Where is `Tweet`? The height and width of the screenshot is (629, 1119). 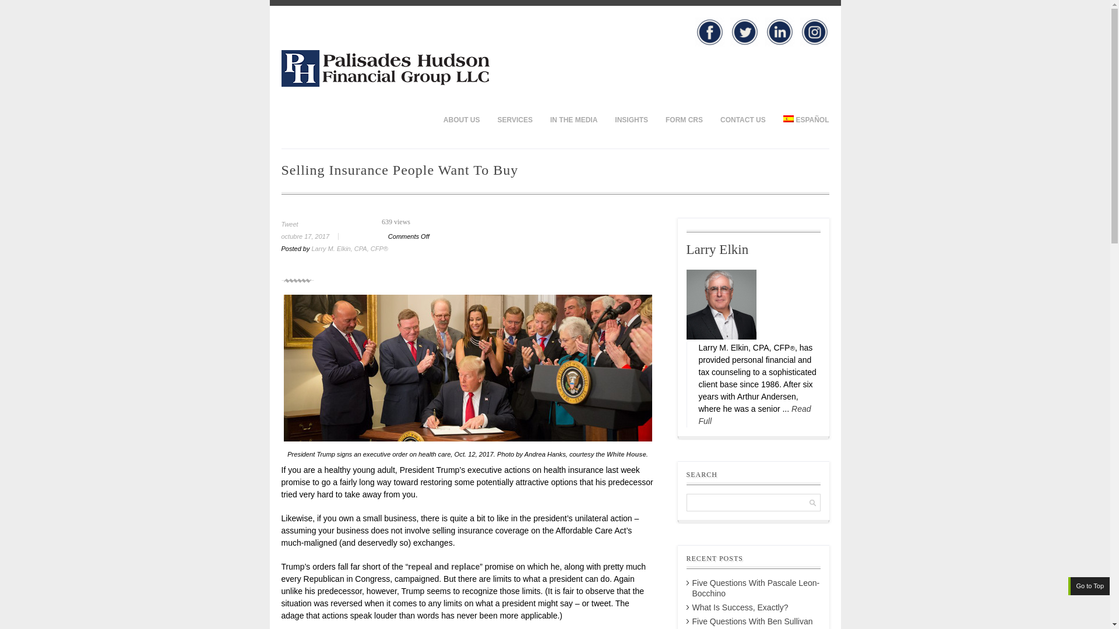
Tweet is located at coordinates (289, 224).